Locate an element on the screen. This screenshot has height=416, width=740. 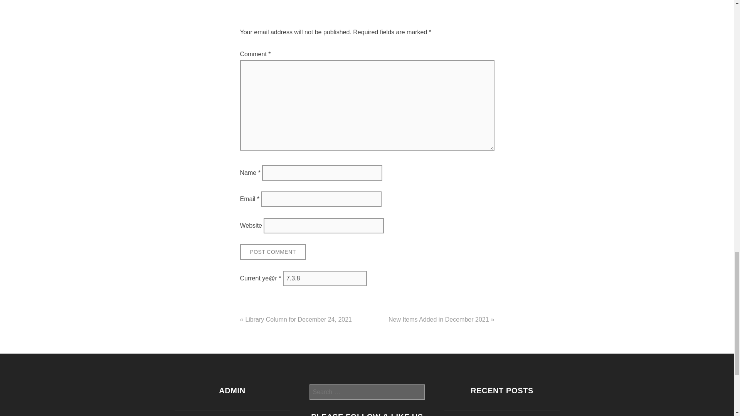
Post Comment is located at coordinates (272, 252).